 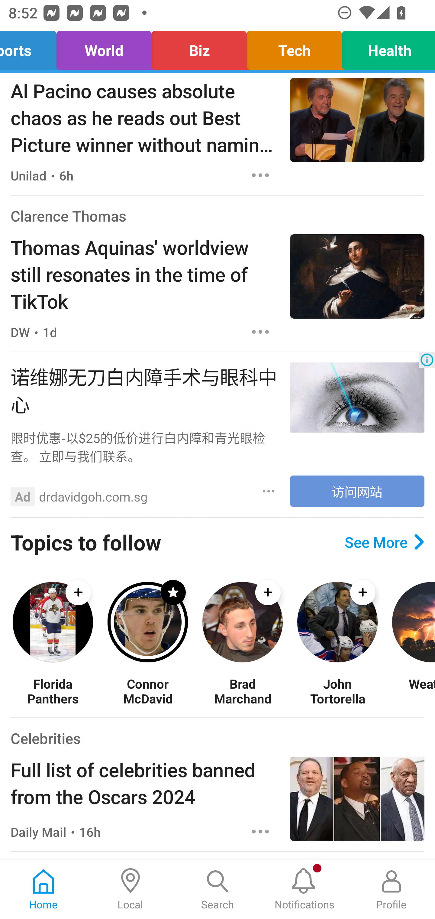 I want to click on John Tortorella, so click(x=337, y=691).